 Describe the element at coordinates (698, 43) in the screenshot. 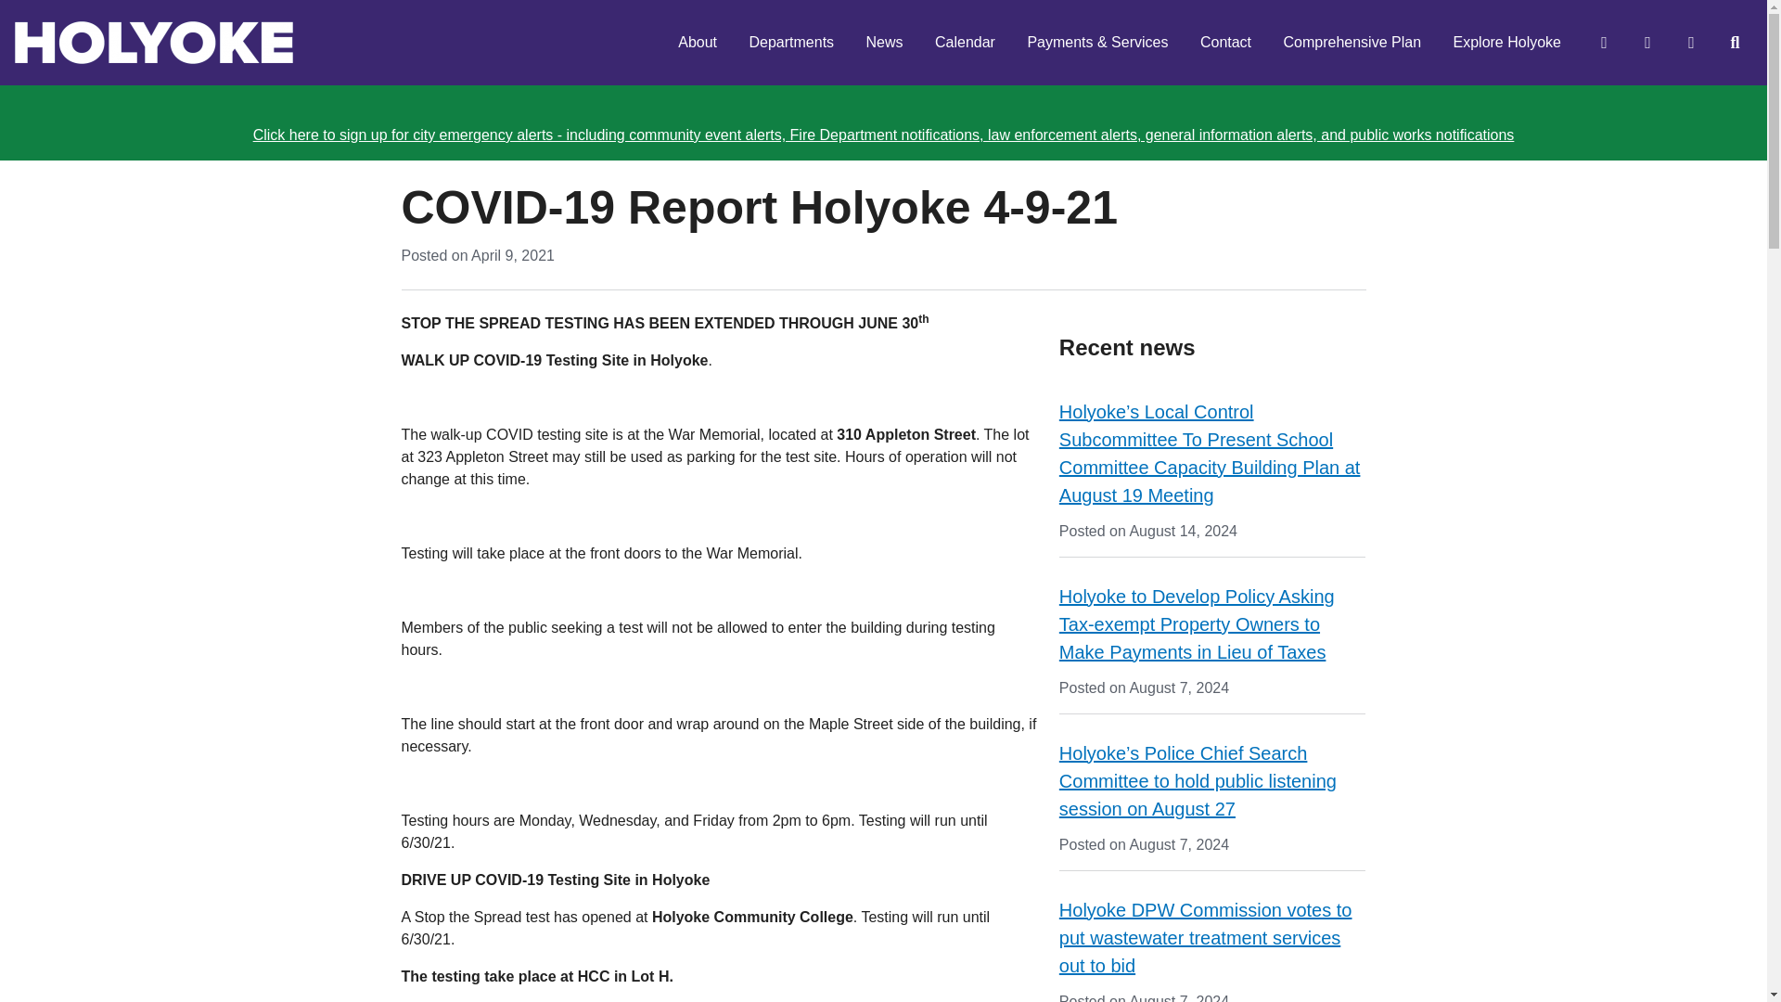

I see `About` at that location.